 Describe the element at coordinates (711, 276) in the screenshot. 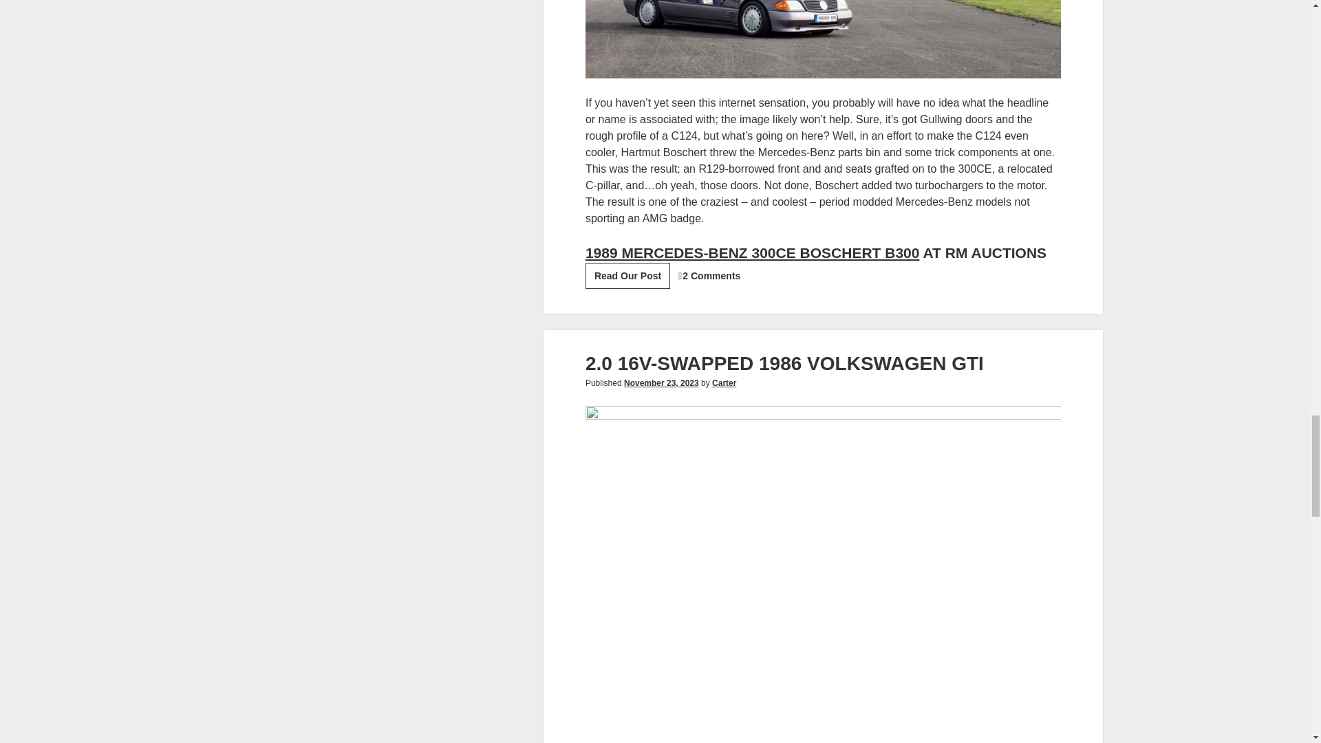

I see `2 Comments` at that location.